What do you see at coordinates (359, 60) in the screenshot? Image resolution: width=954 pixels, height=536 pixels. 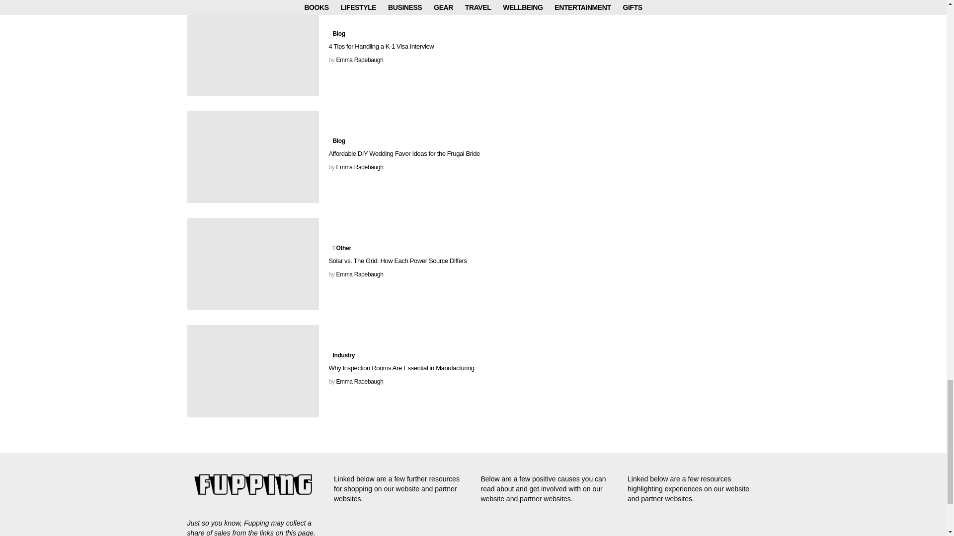 I see `Posts by Emma Radebaugh` at bounding box center [359, 60].